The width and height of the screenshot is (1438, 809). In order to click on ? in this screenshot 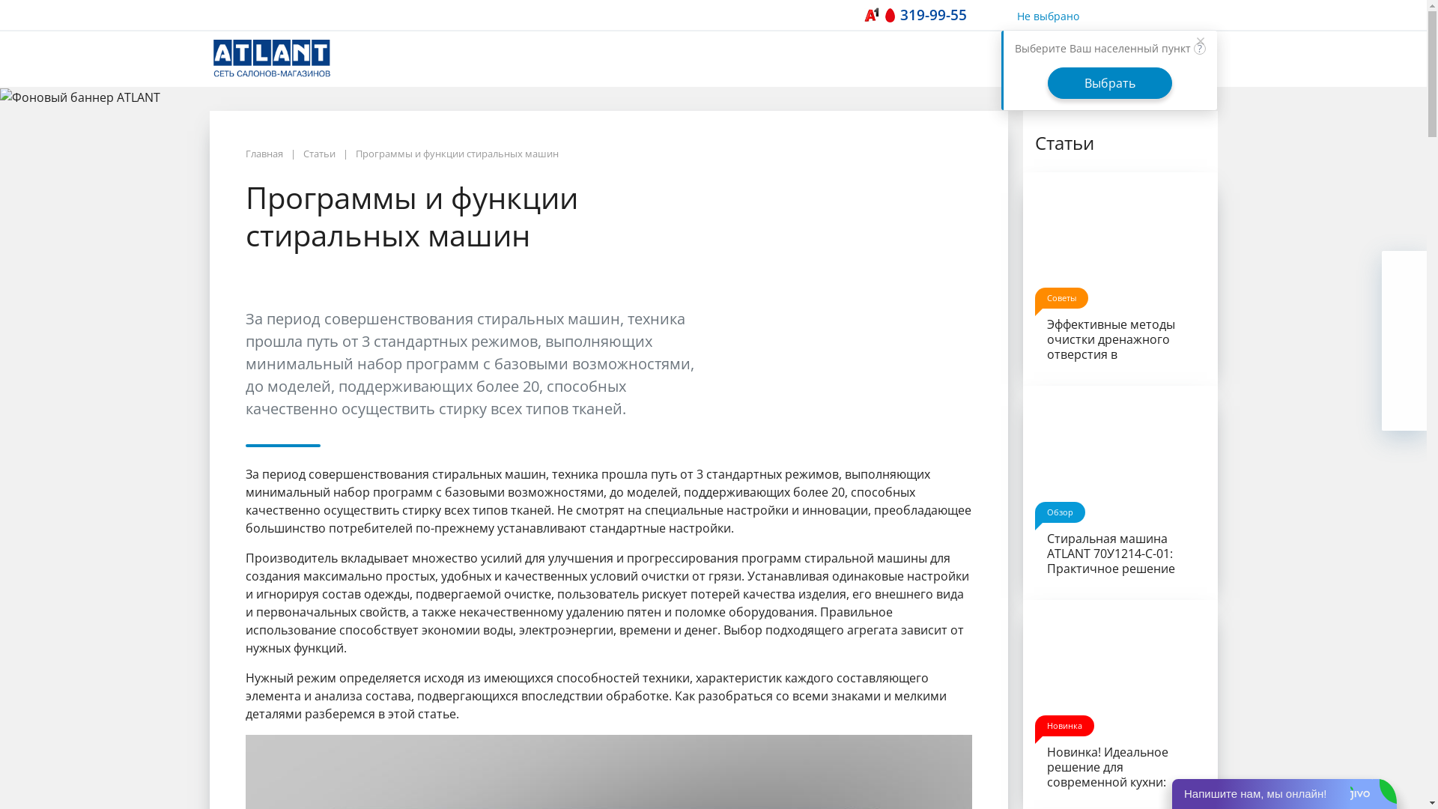, I will do `click(1200, 49)`.